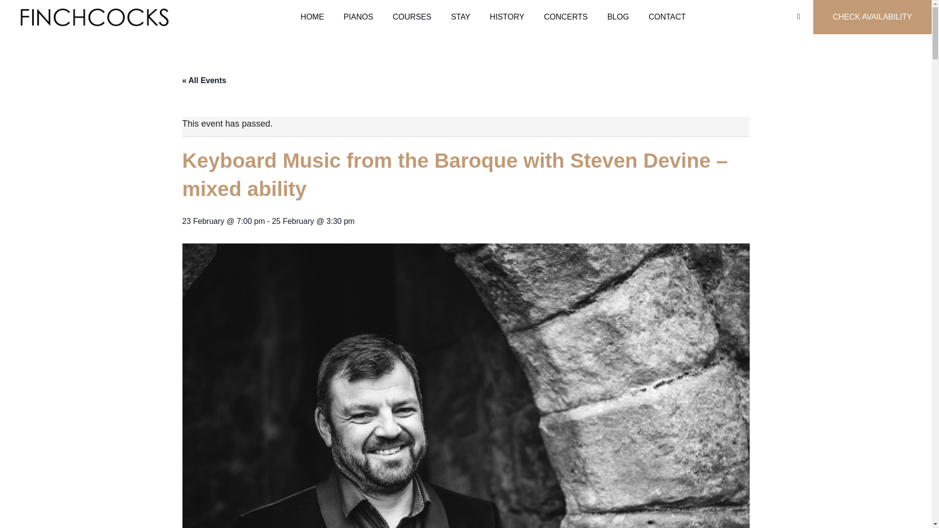  I want to click on BLOG, so click(618, 17).